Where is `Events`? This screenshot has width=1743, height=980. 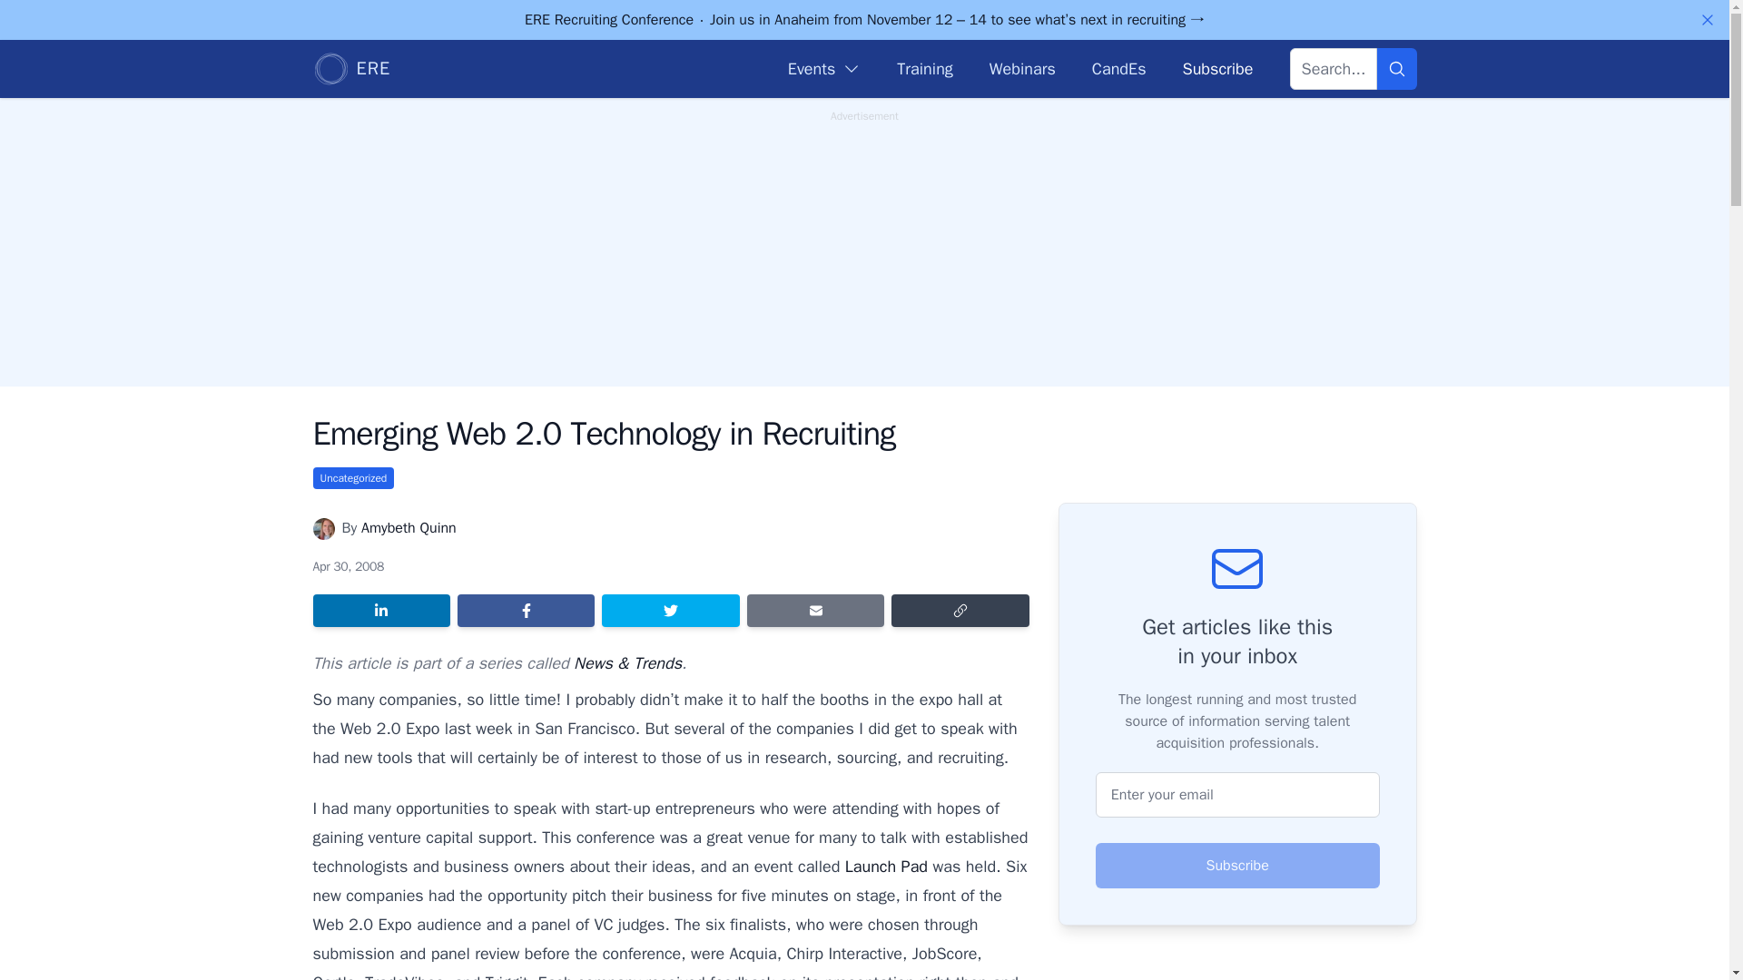
Events is located at coordinates (824, 68).